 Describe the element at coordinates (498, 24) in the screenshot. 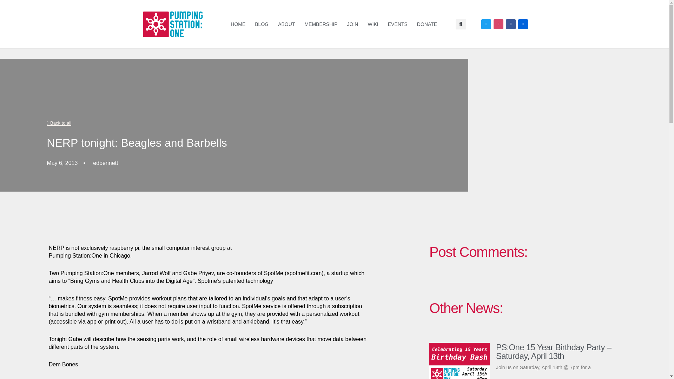

I see `Instagram` at that location.